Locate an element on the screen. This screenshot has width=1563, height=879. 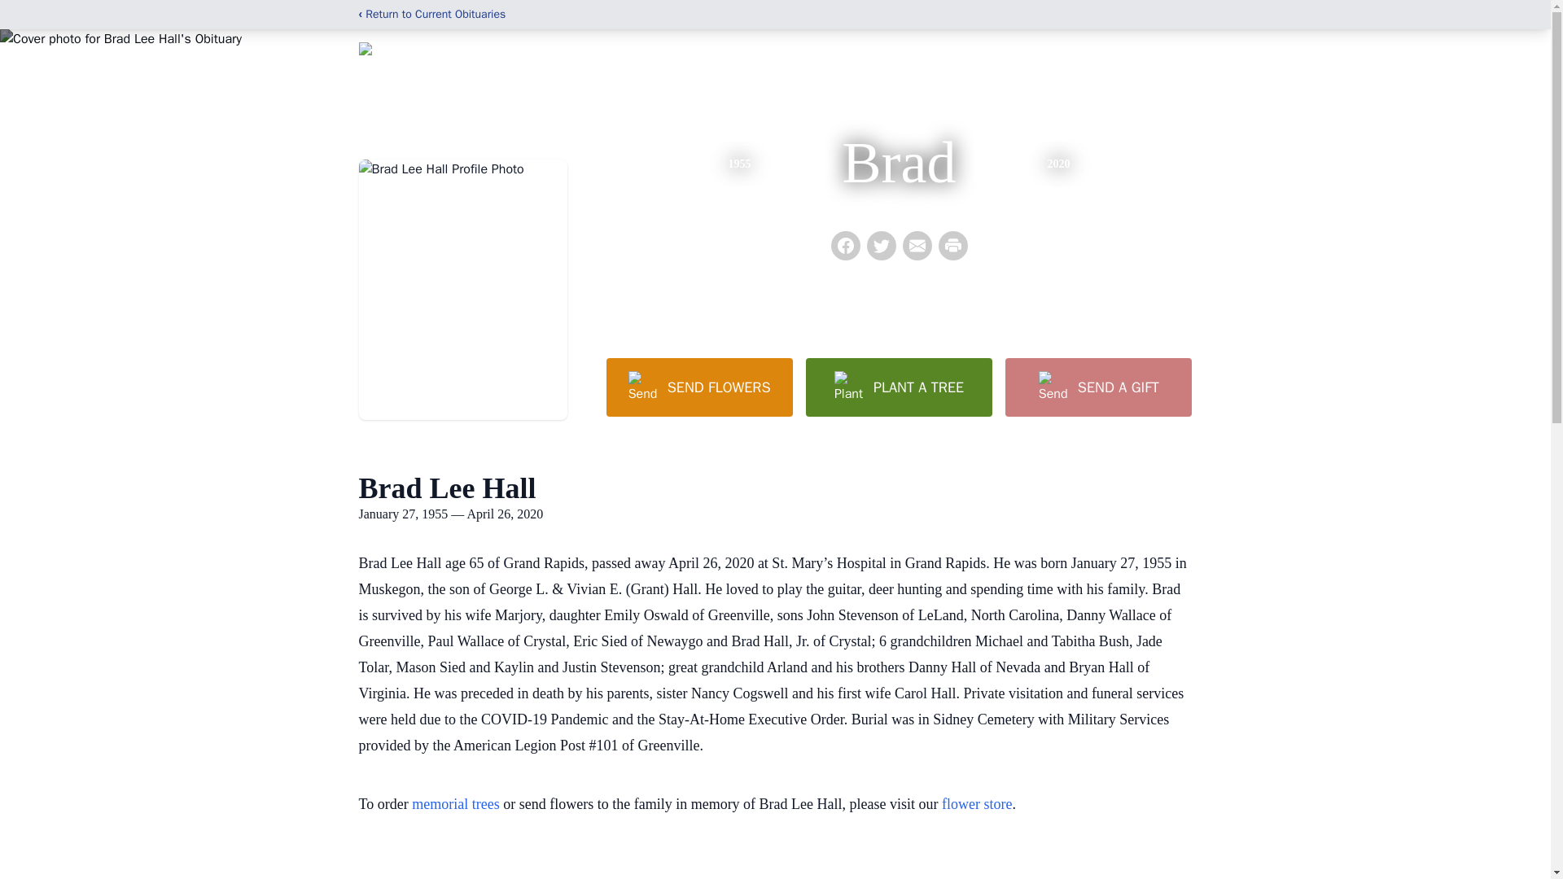
memorial trees is located at coordinates (455, 804).